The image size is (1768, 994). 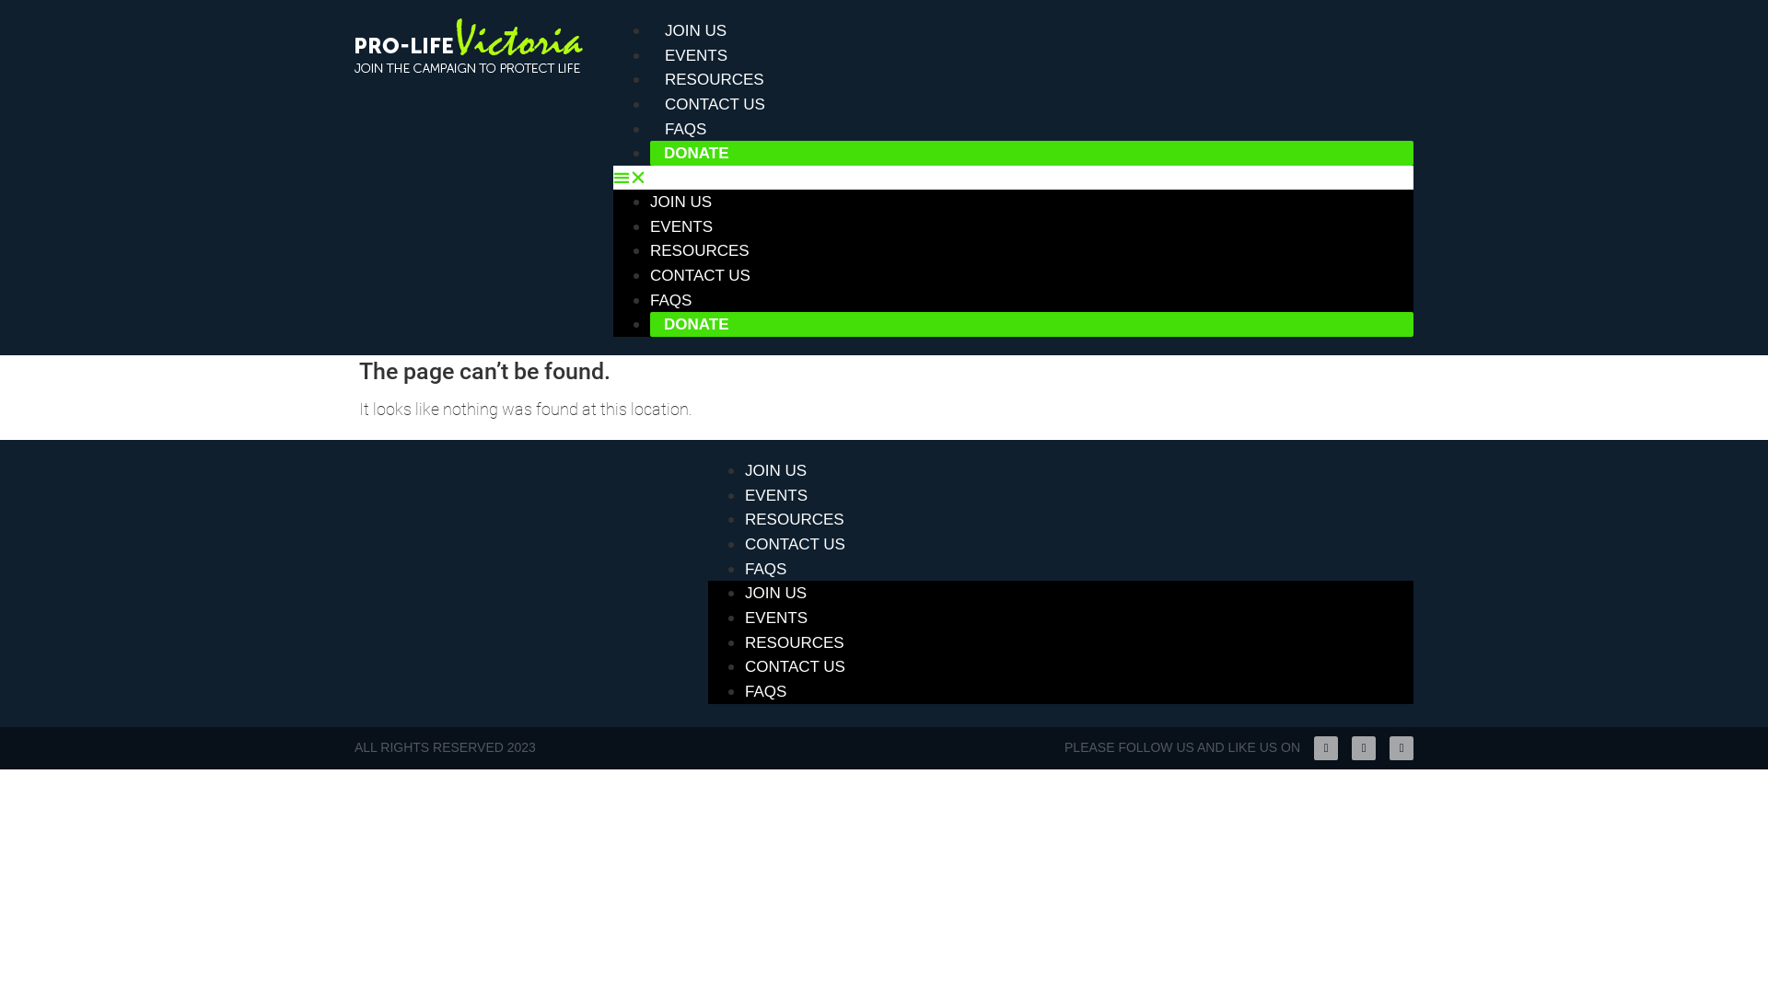 I want to click on CONTACT US, so click(x=700, y=276).